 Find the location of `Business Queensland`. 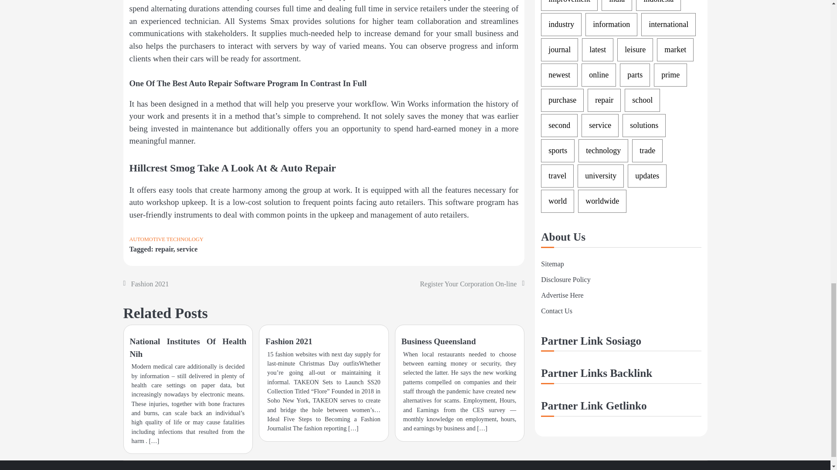

Business Queensland is located at coordinates (439, 341).